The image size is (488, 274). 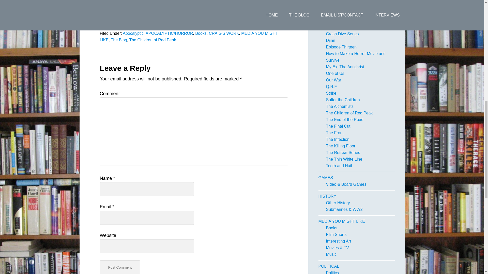 I want to click on The Children of Red Peak, so click(x=152, y=40).